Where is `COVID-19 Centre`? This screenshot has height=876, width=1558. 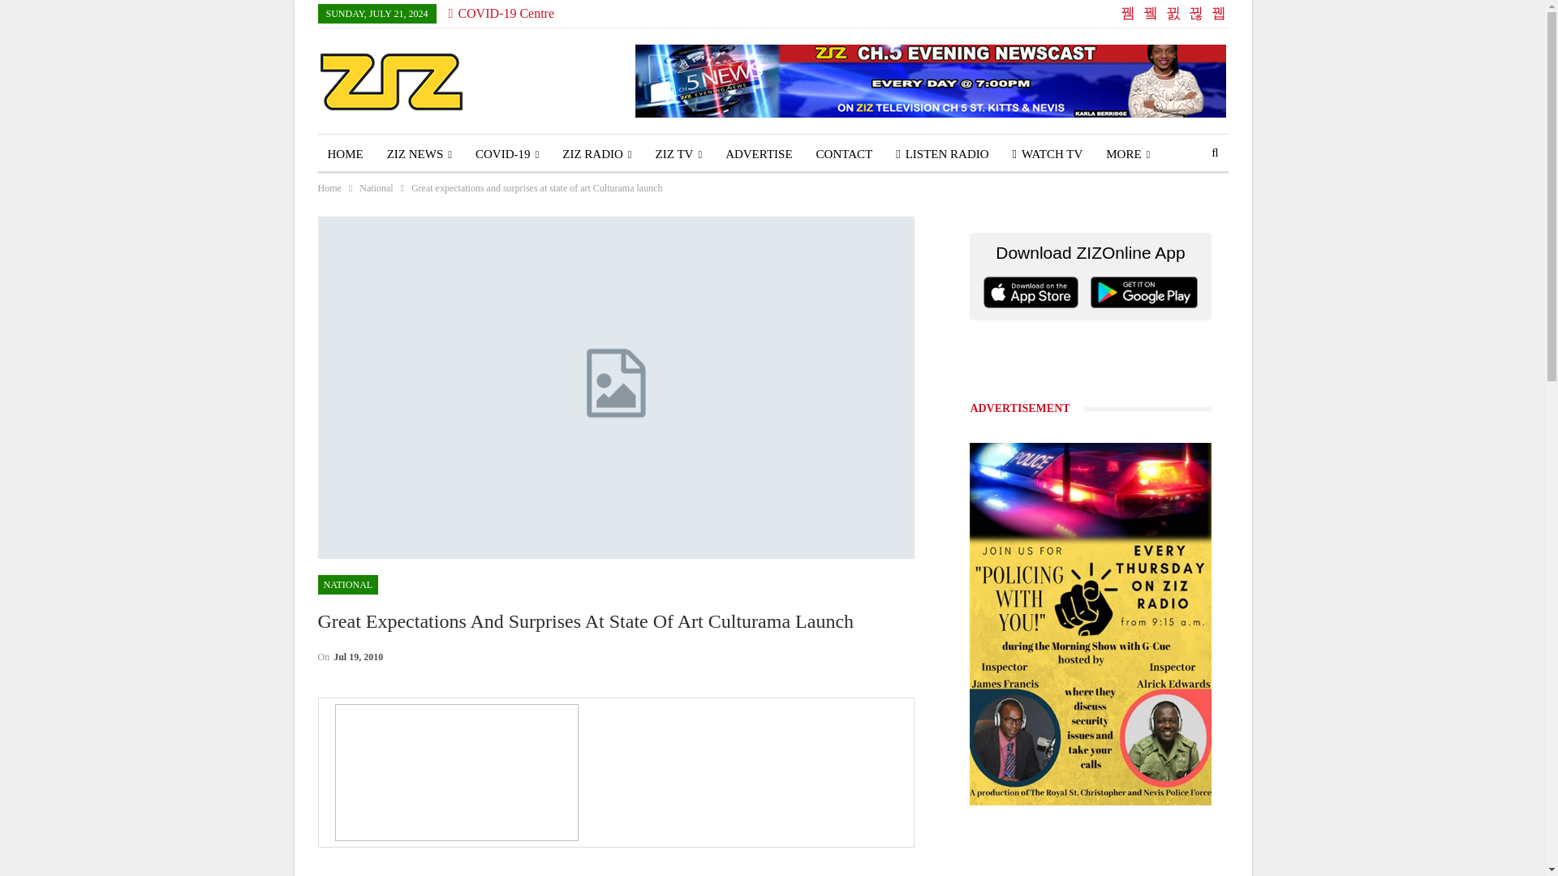
COVID-19 Centre is located at coordinates (501, 13).